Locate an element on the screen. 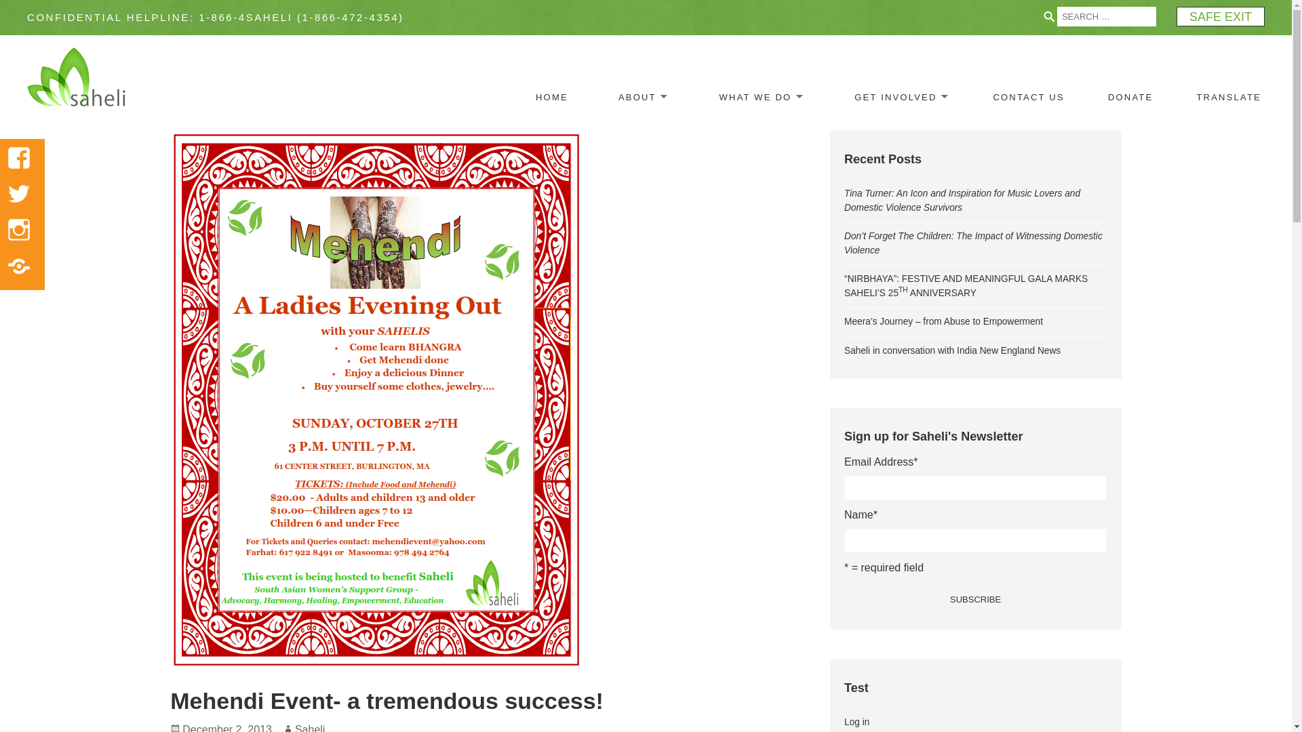  WHAT WE DO is located at coordinates (758, 95).